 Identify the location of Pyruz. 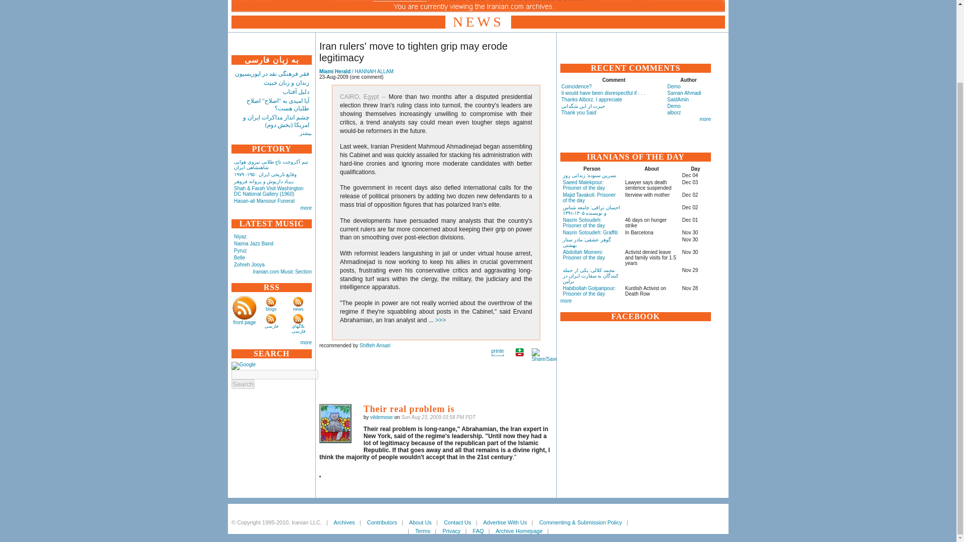
(240, 250).